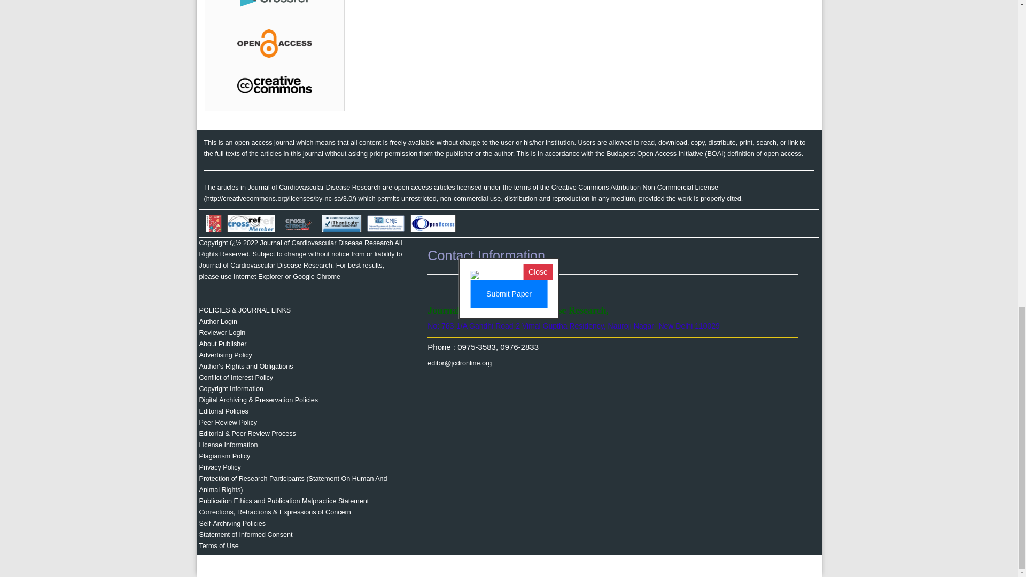 This screenshot has width=1026, height=577. What do you see at coordinates (231, 389) in the screenshot?
I see `Copyright Information` at bounding box center [231, 389].